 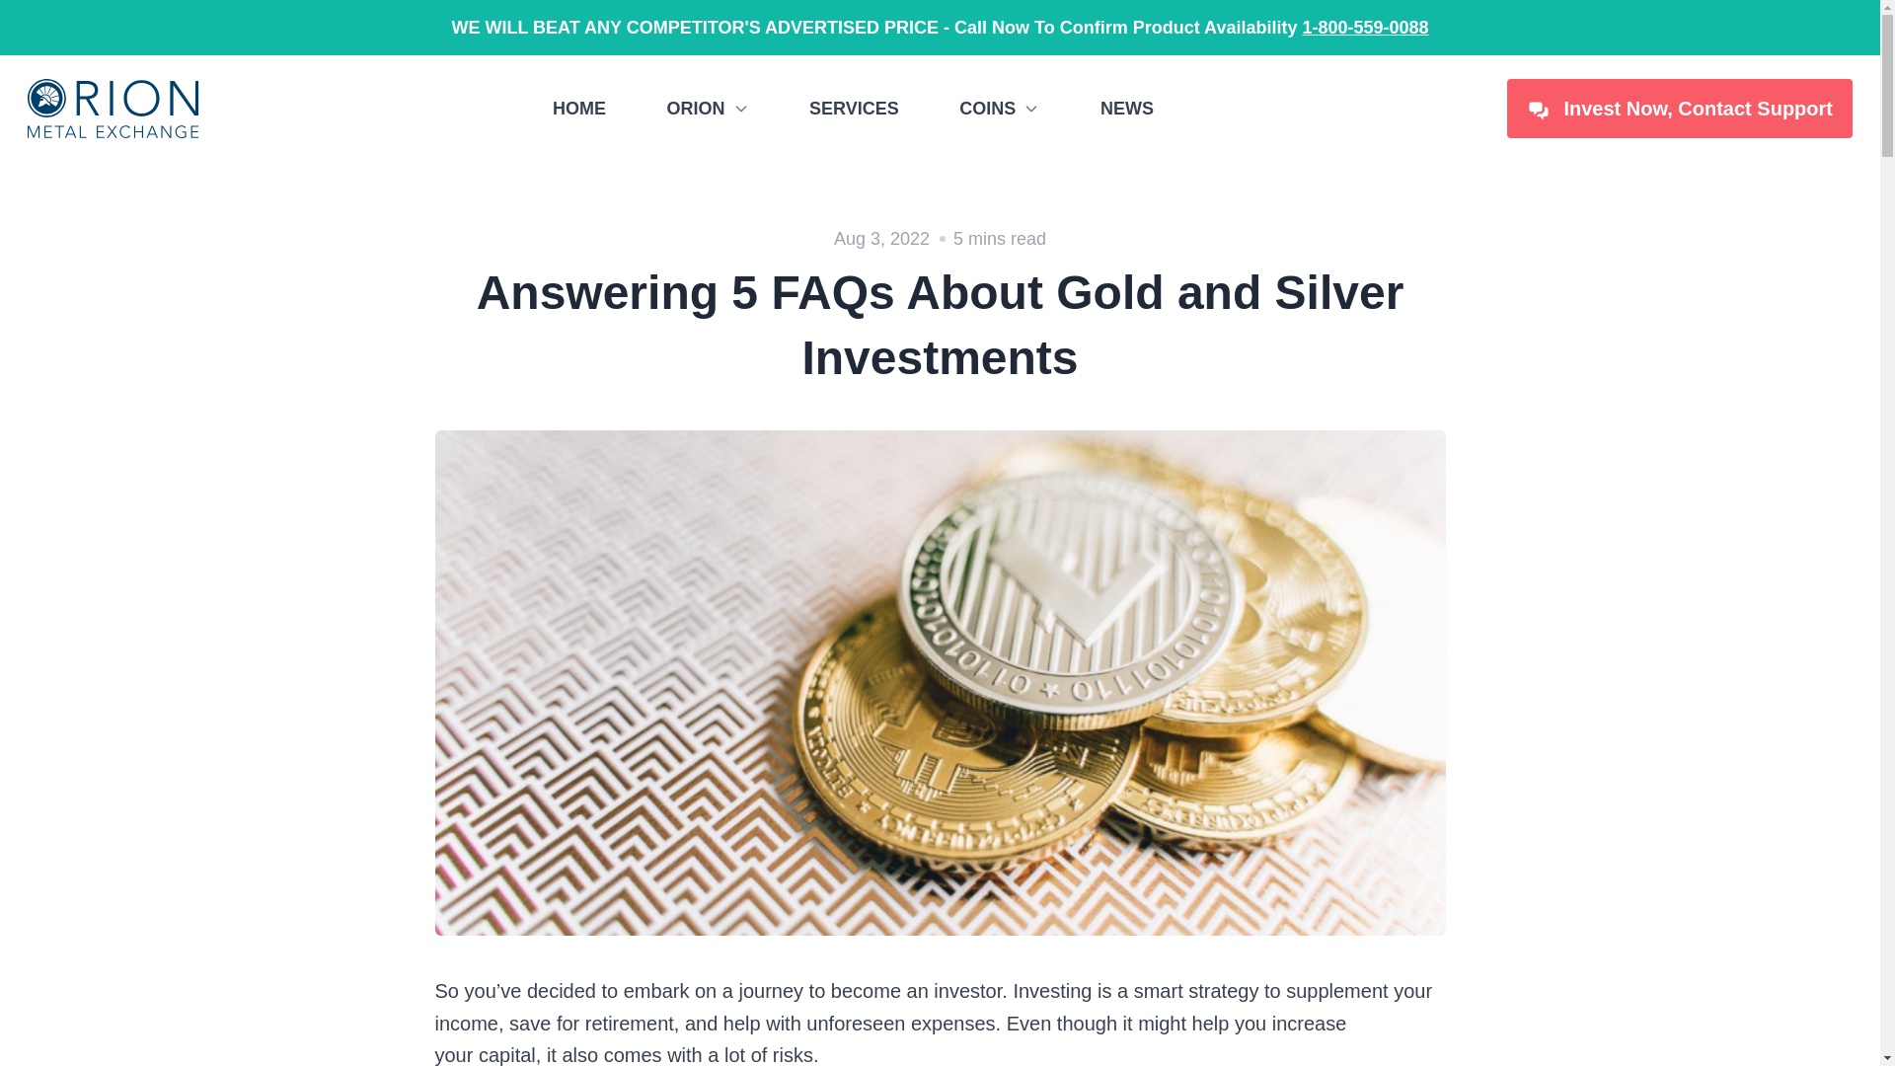 I want to click on Invest Now, Contact Support, so click(x=1680, y=109).